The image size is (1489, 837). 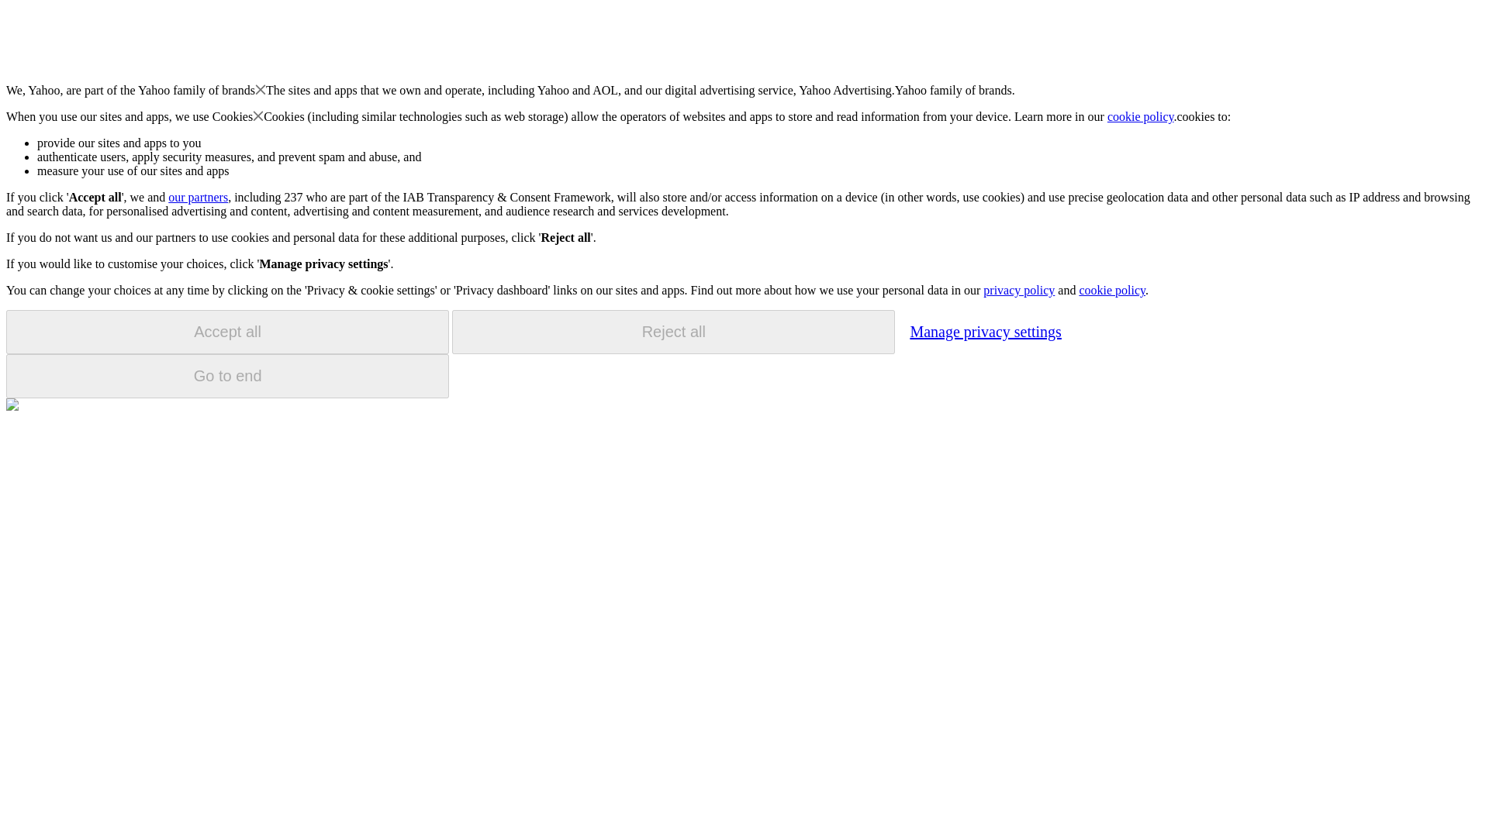 I want to click on Manage privacy settings, so click(x=985, y=331).